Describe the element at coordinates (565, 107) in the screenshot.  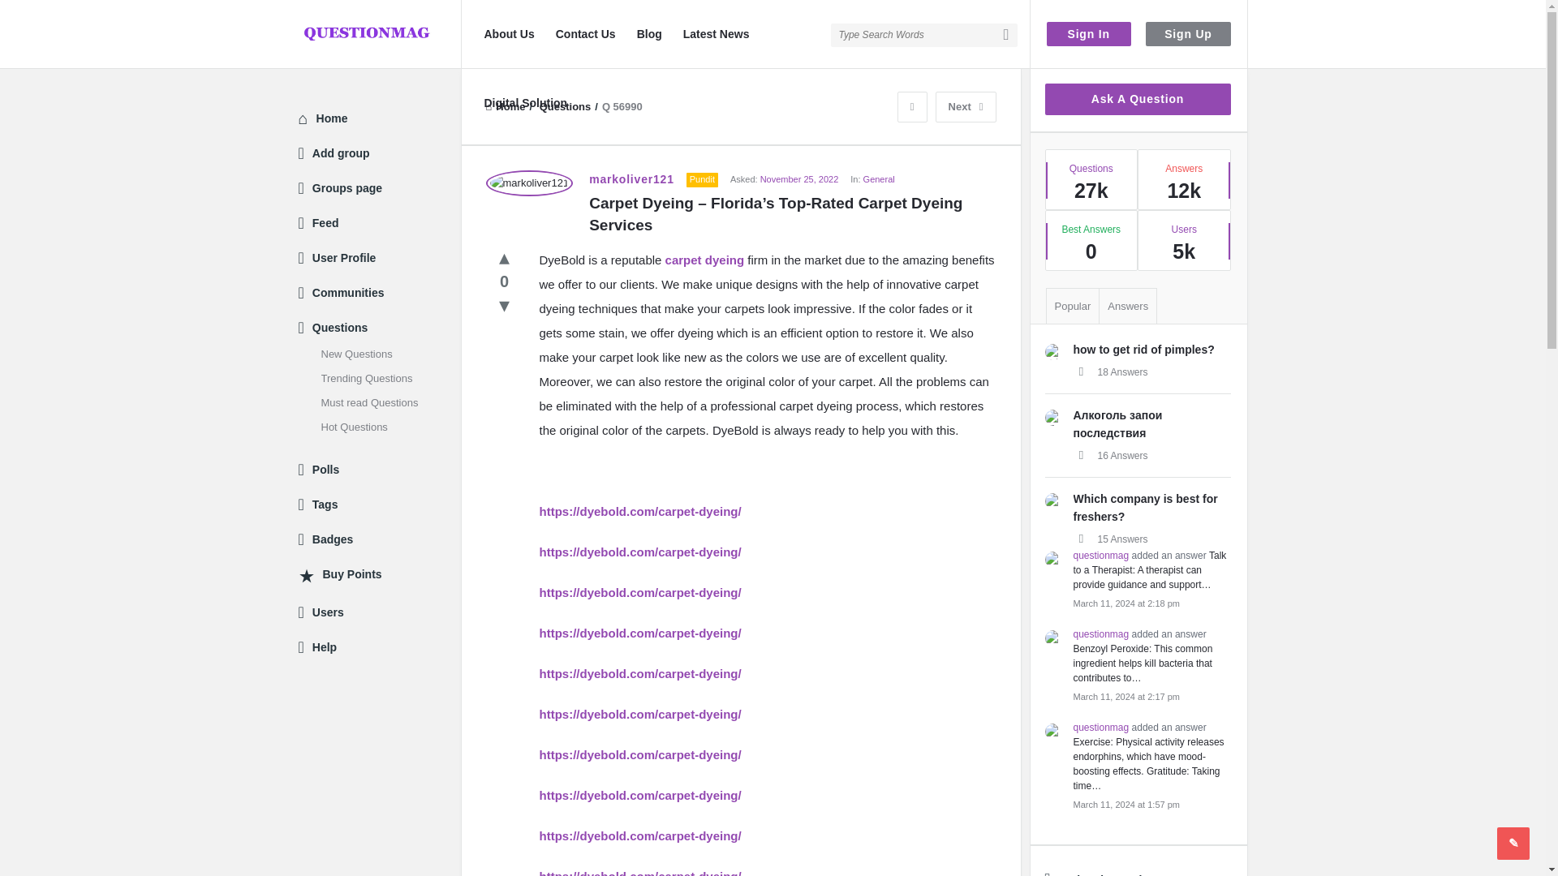
I see `Questions` at that location.